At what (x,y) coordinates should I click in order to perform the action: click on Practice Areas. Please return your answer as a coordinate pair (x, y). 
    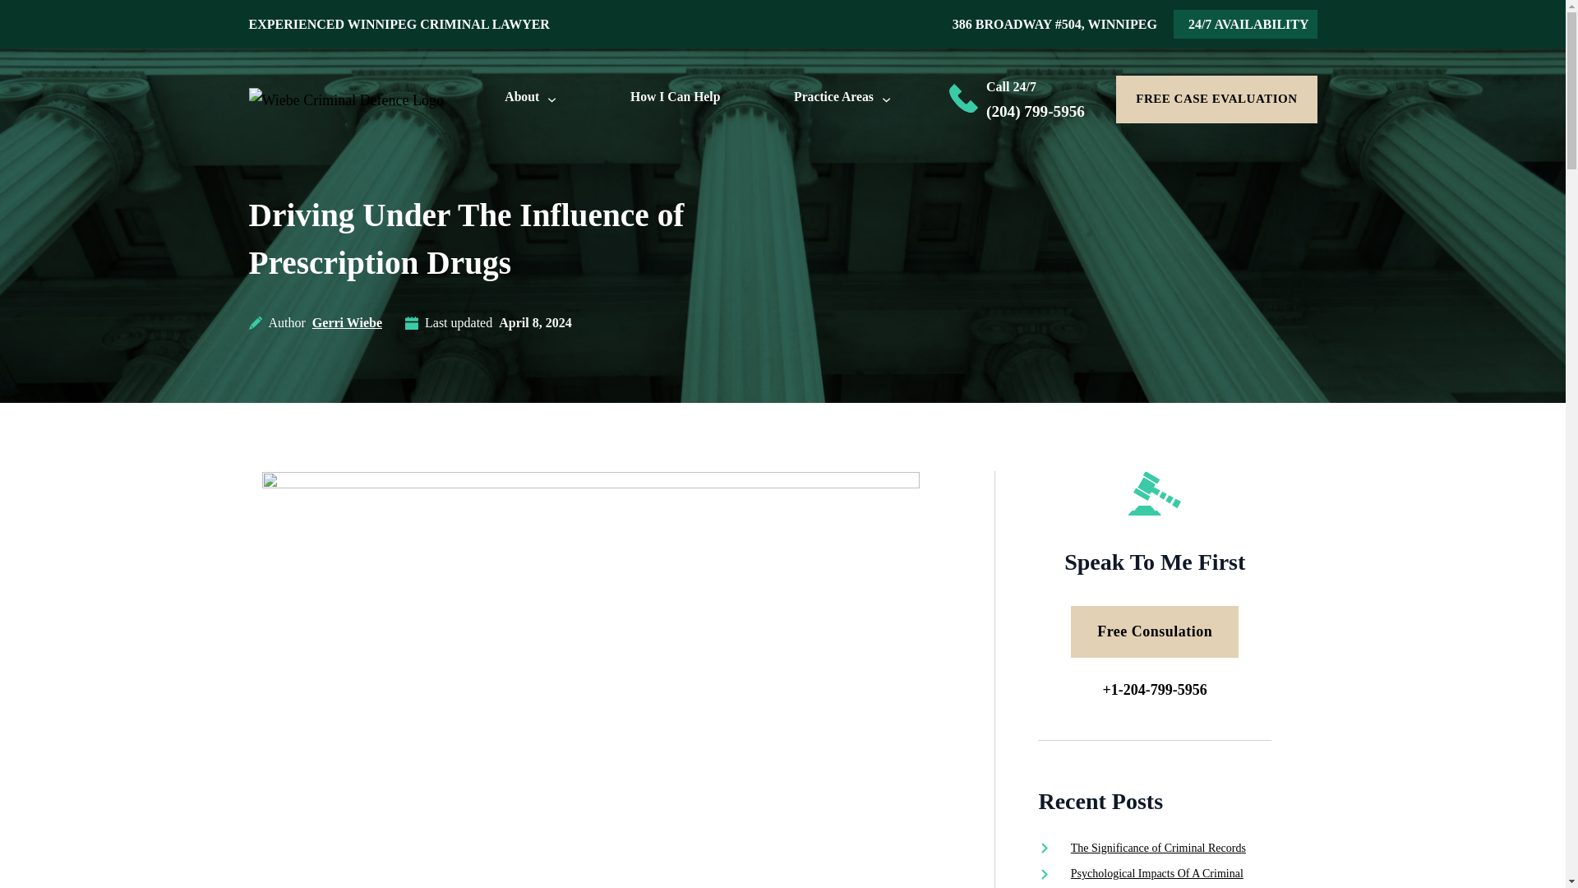
    Looking at the image, I should click on (833, 99).